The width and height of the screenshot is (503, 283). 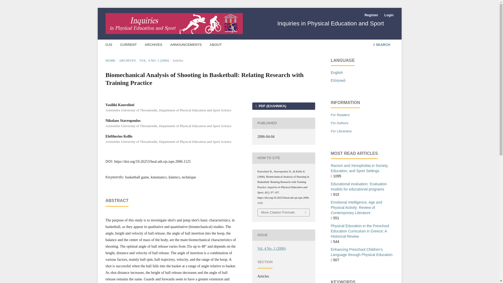 I want to click on ARCHIVES, so click(x=153, y=45).